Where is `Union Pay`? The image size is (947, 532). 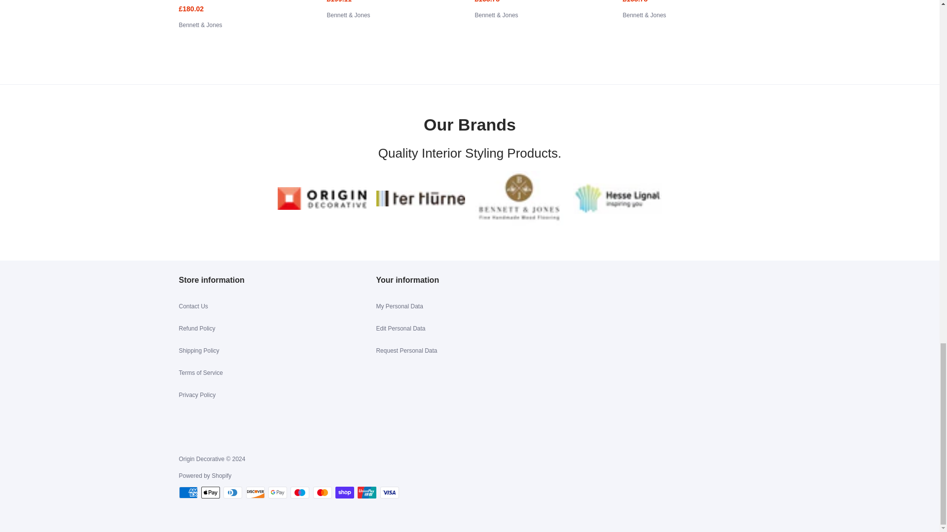 Union Pay is located at coordinates (367, 493).